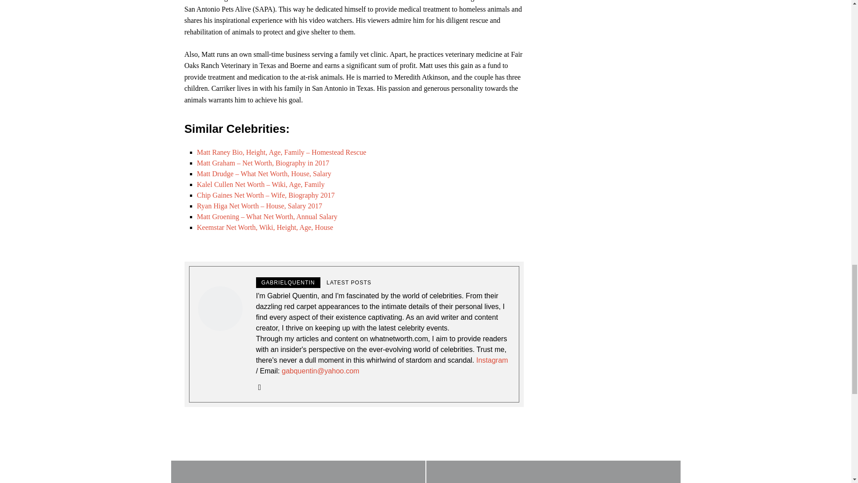 This screenshot has height=483, width=858. Describe the element at coordinates (265, 227) in the screenshot. I see `Keemstar Net Worth, Wiki, Height, Age, House` at that location.